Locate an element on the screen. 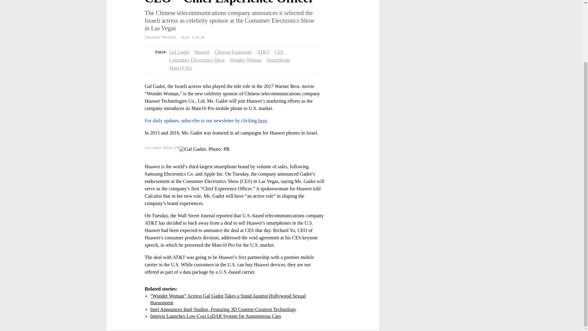 The height and width of the screenshot is (331, 588). Linkedin is located at coordinates (126, 18).